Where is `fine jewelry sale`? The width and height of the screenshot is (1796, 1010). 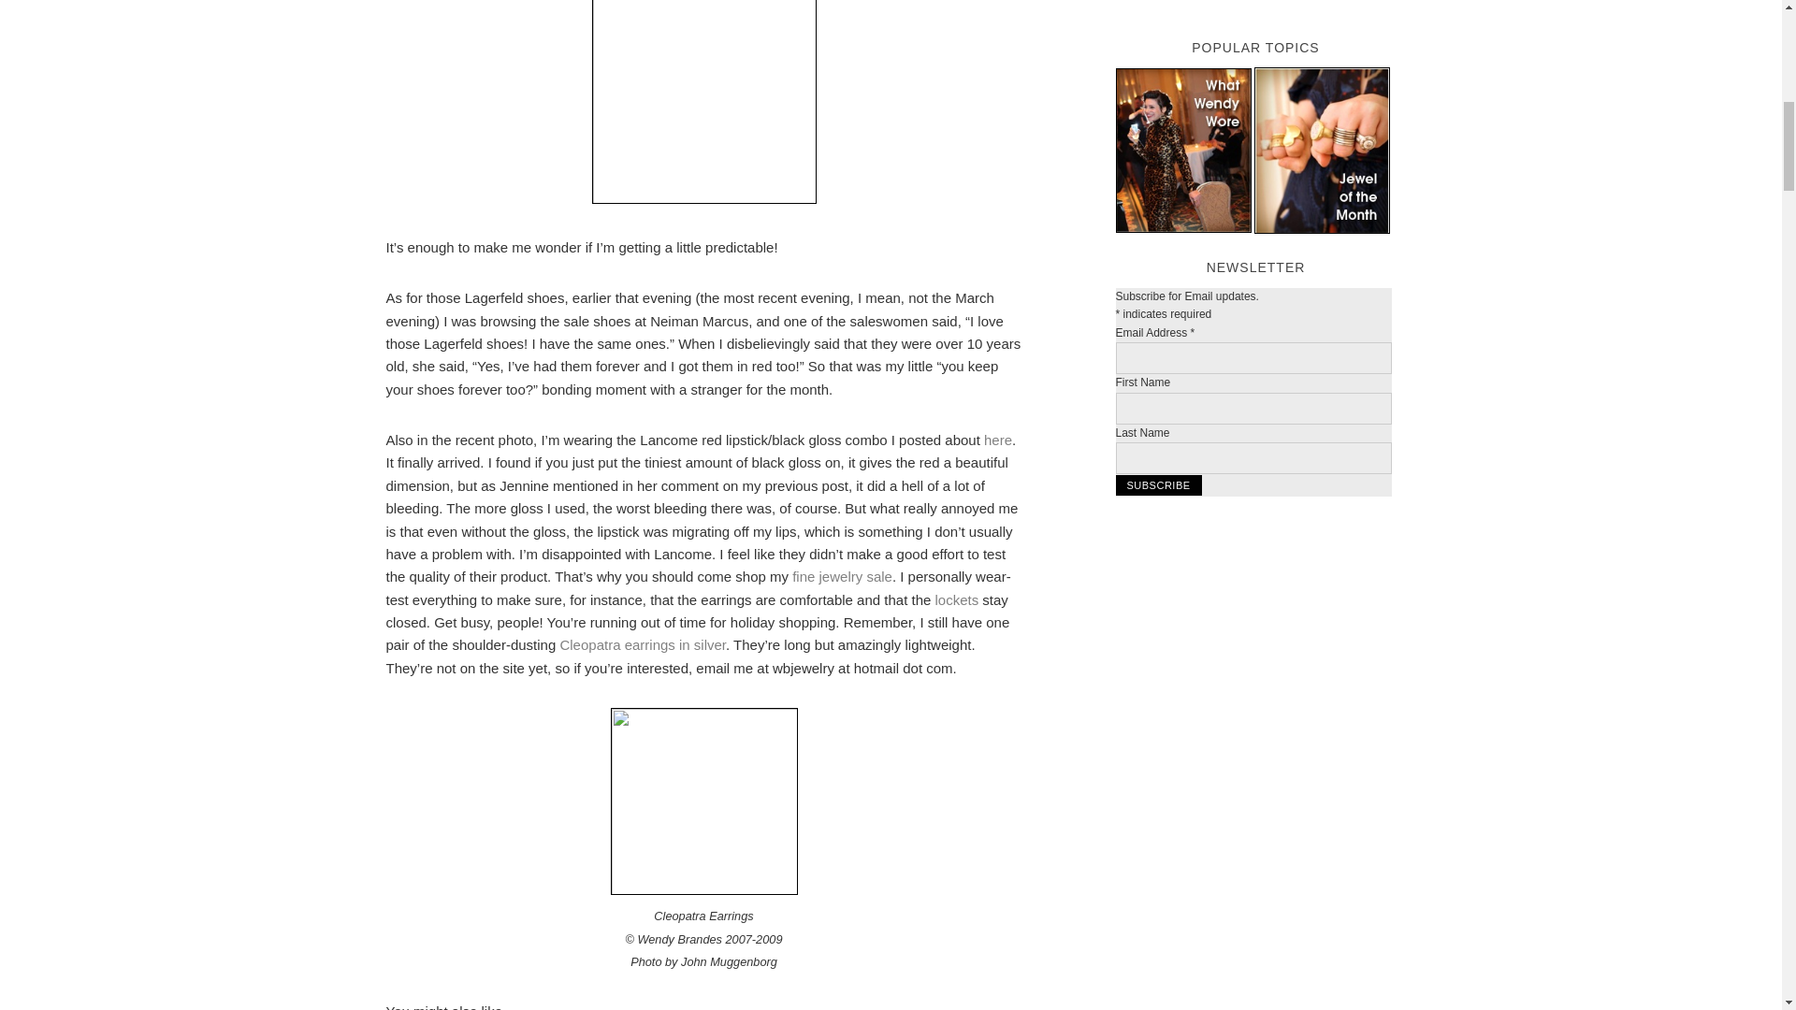
fine jewelry sale is located at coordinates (842, 576).